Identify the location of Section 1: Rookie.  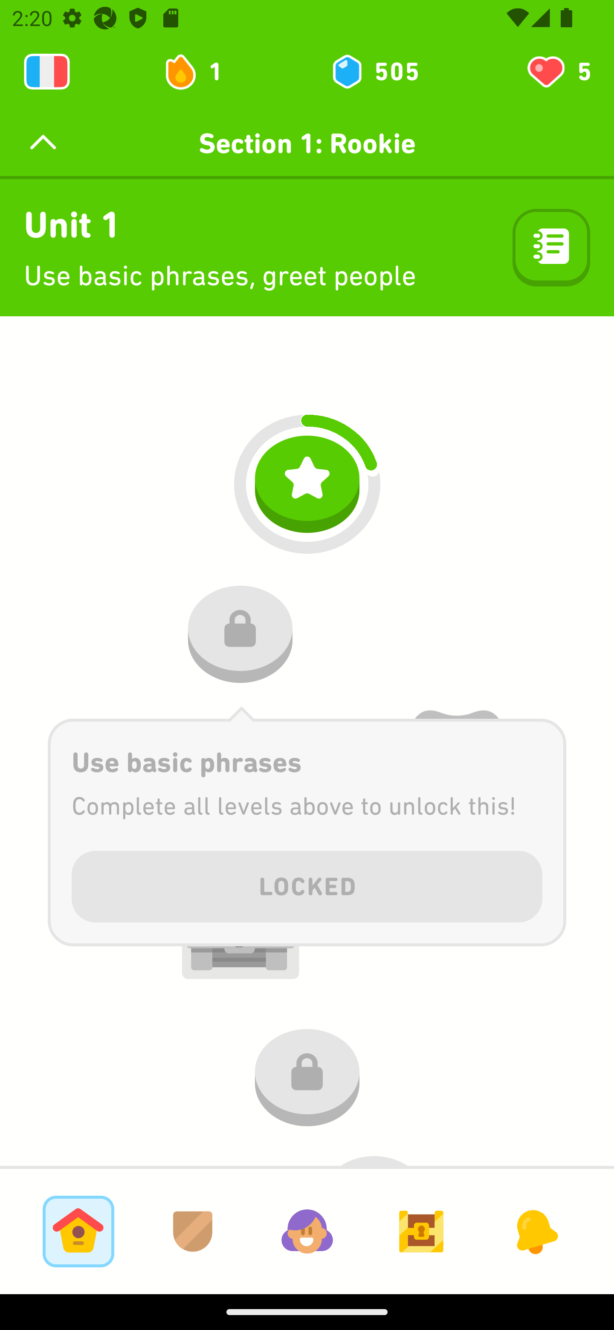
(307, 143).